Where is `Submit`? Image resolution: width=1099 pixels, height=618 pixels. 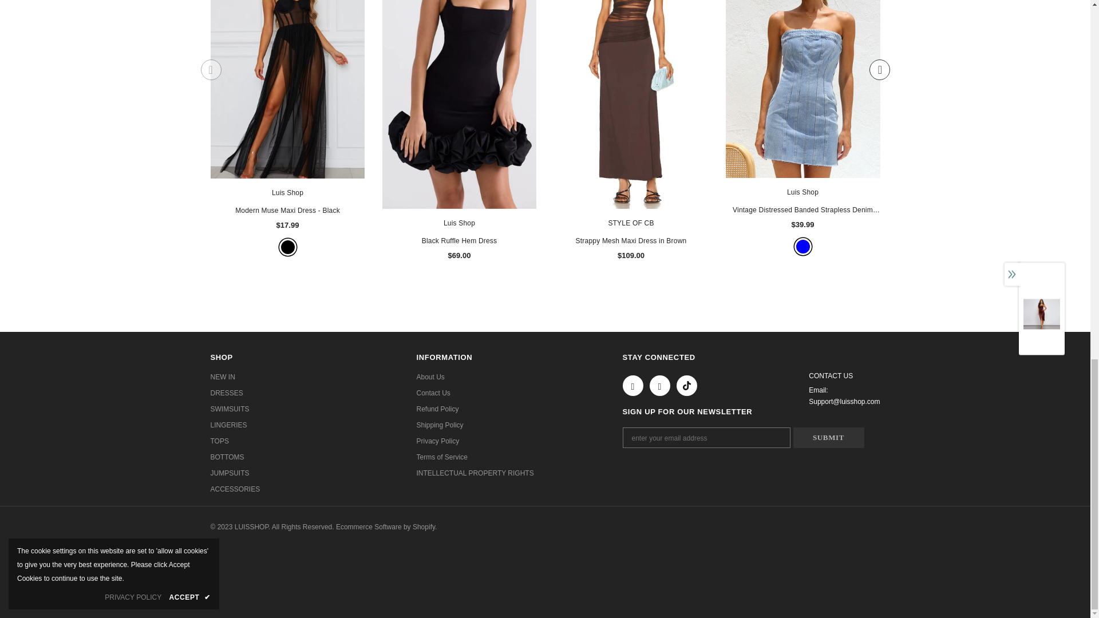
Submit is located at coordinates (829, 438).